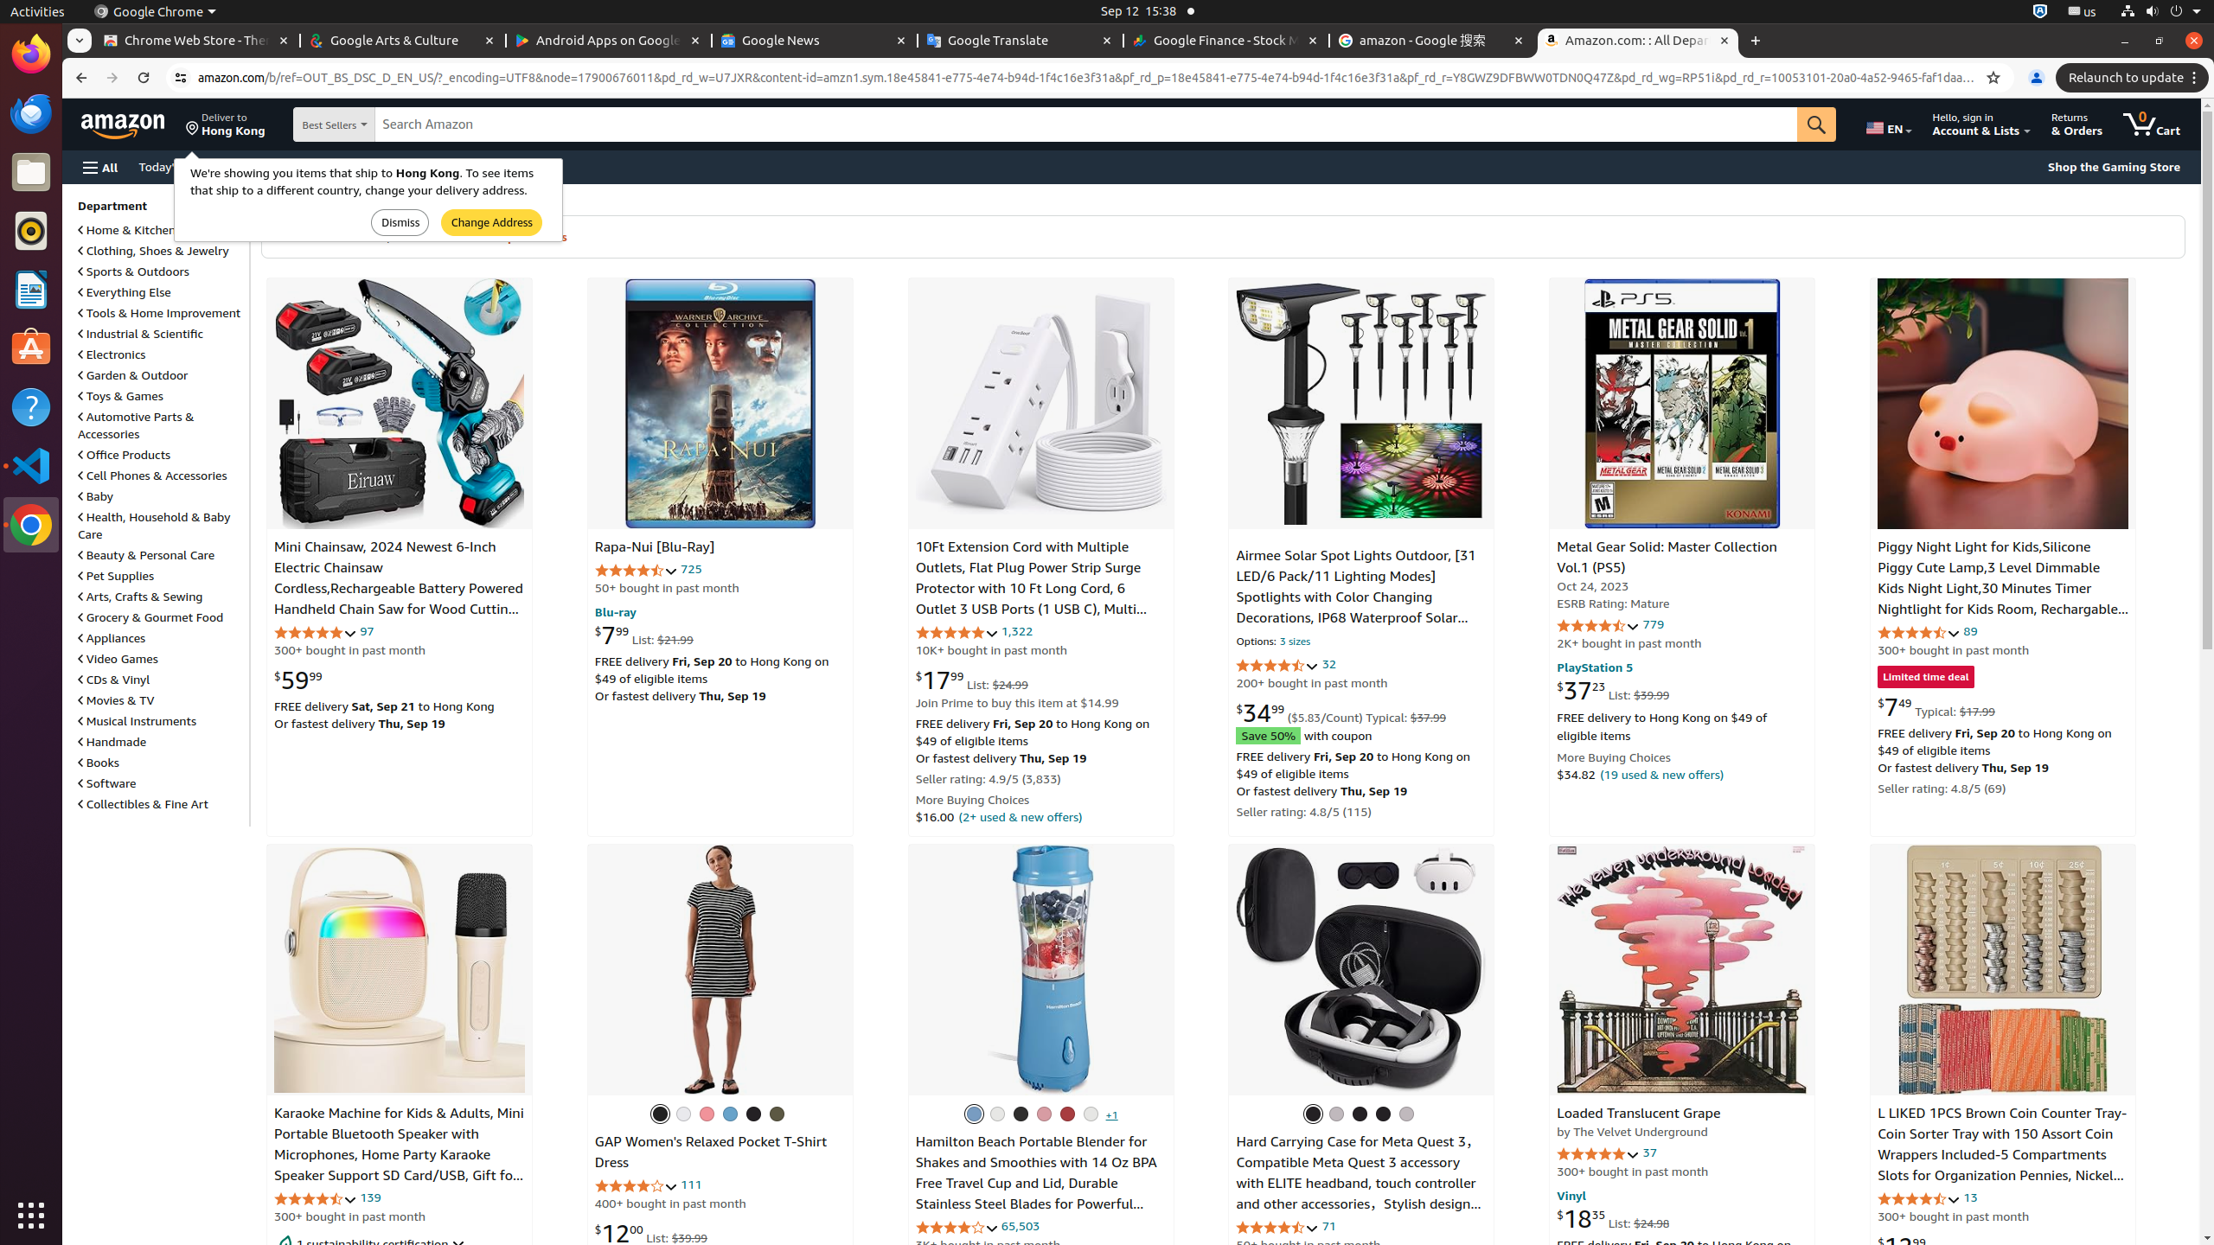  I want to click on 3 sizes, so click(1296, 643).